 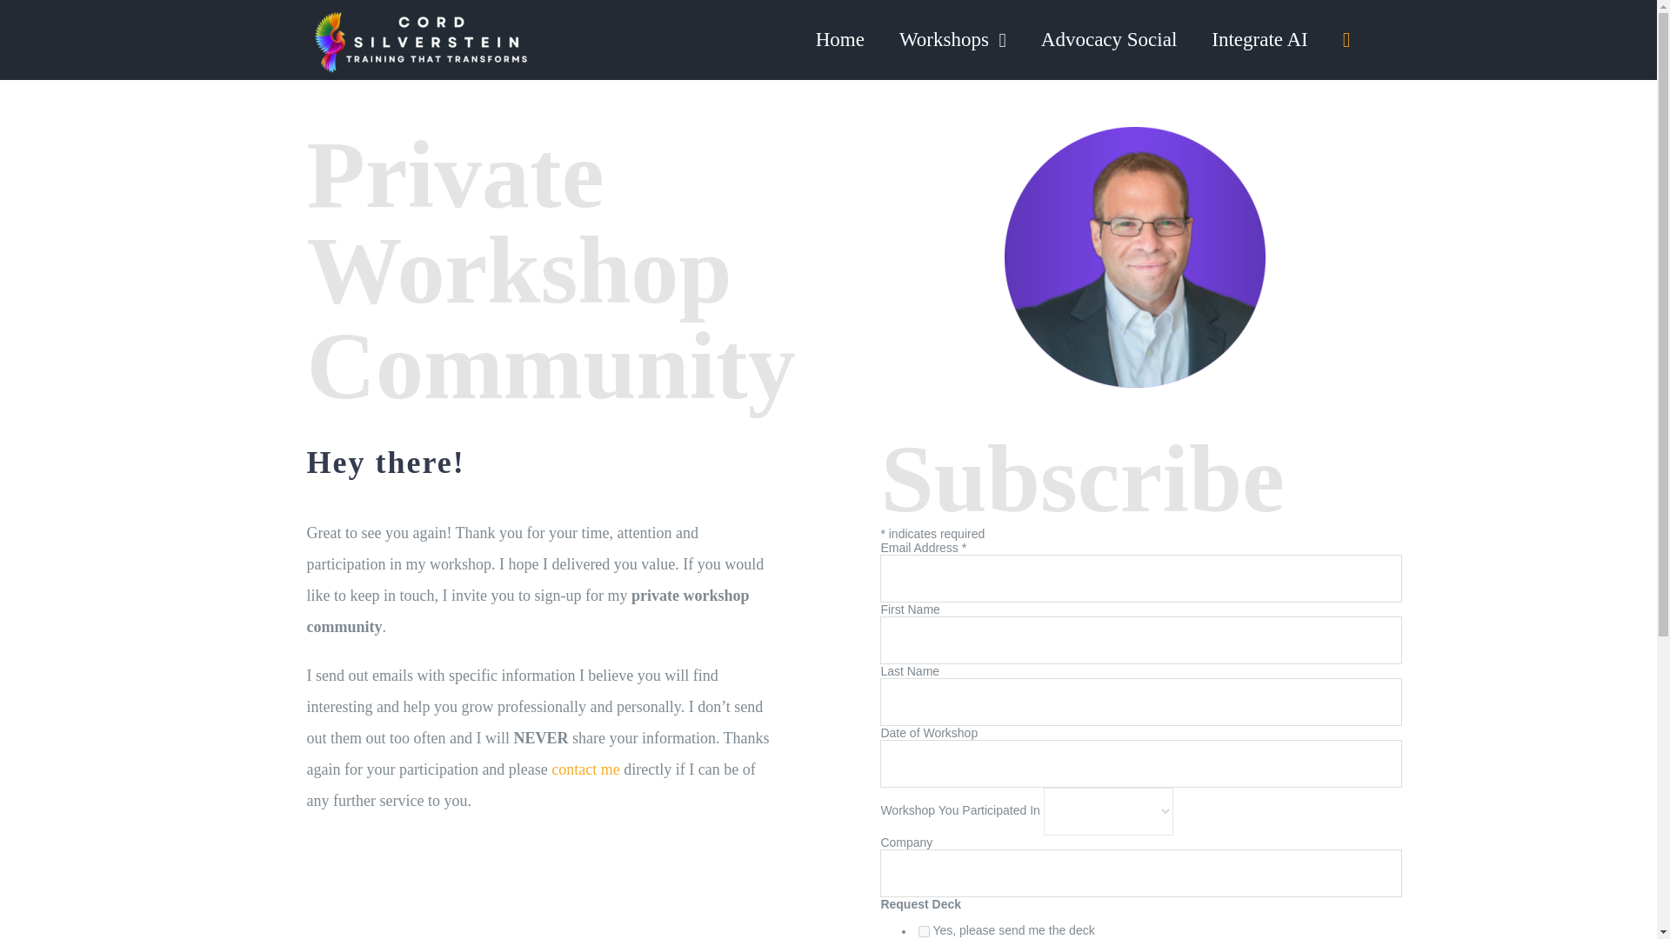 What do you see at coordinates (1259, 40) in the screenshot?
I see `Integrate AI` at bounding box center [1259, 40].